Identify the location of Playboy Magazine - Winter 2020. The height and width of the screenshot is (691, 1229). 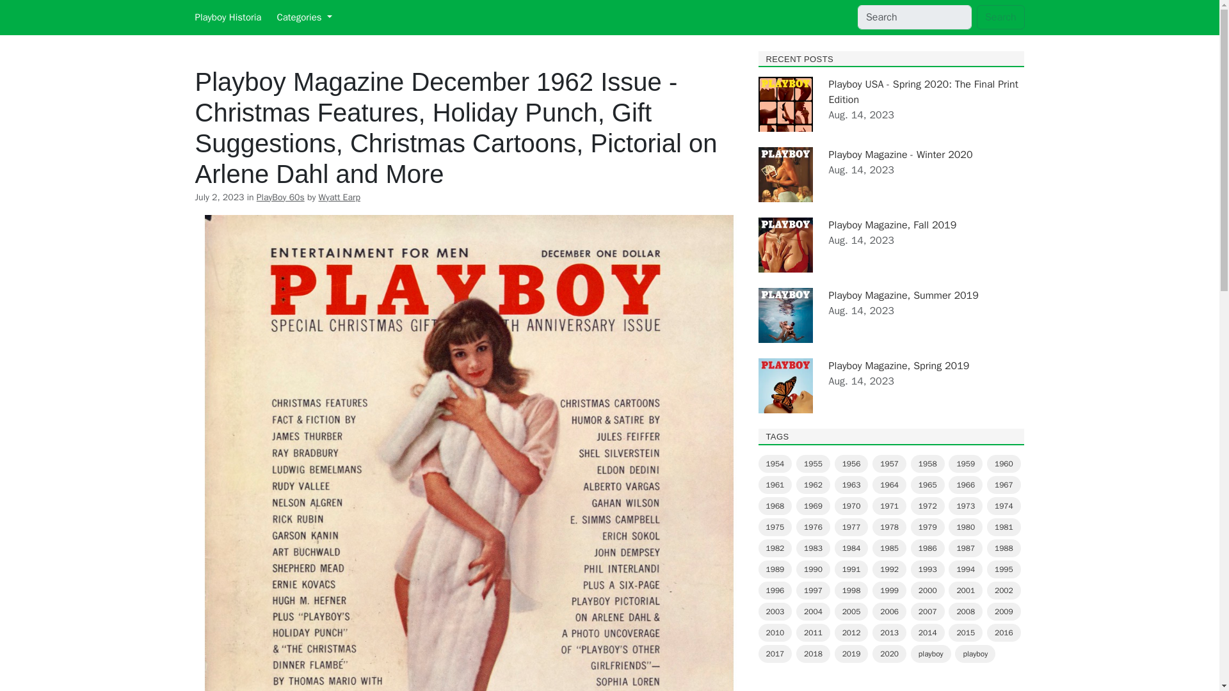
(900, 155).